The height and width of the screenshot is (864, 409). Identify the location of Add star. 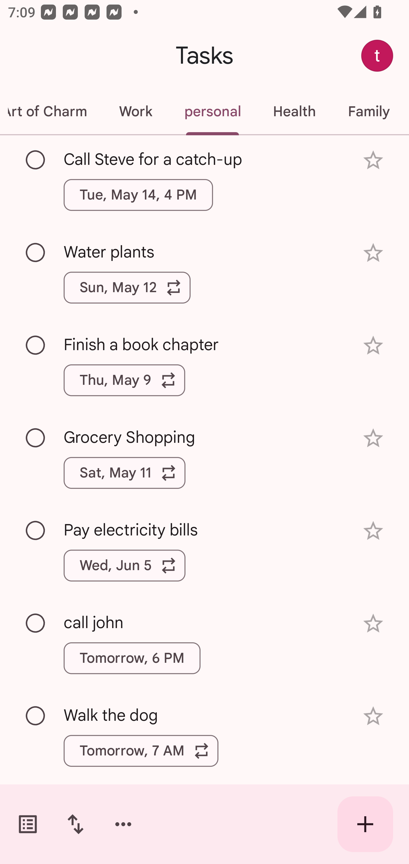
(373, 160).